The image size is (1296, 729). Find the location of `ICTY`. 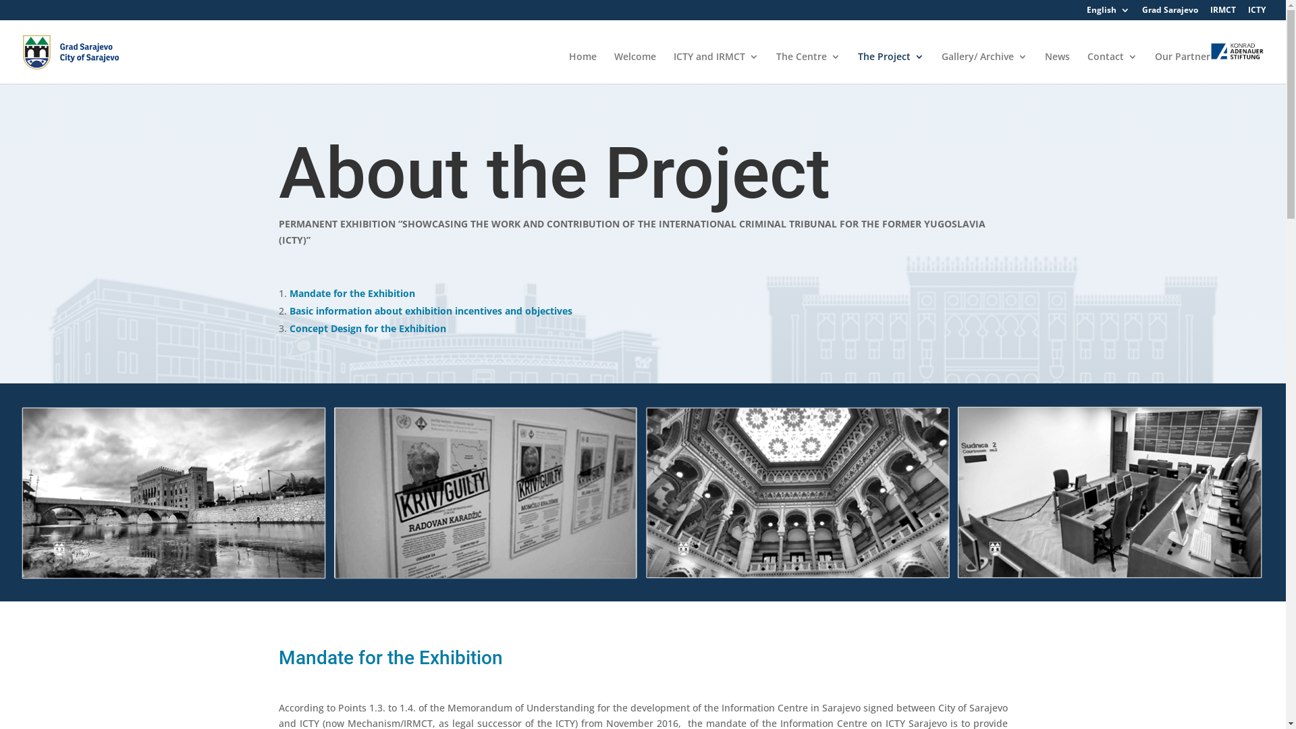

ICTY is located at coordinates (1257, 13).